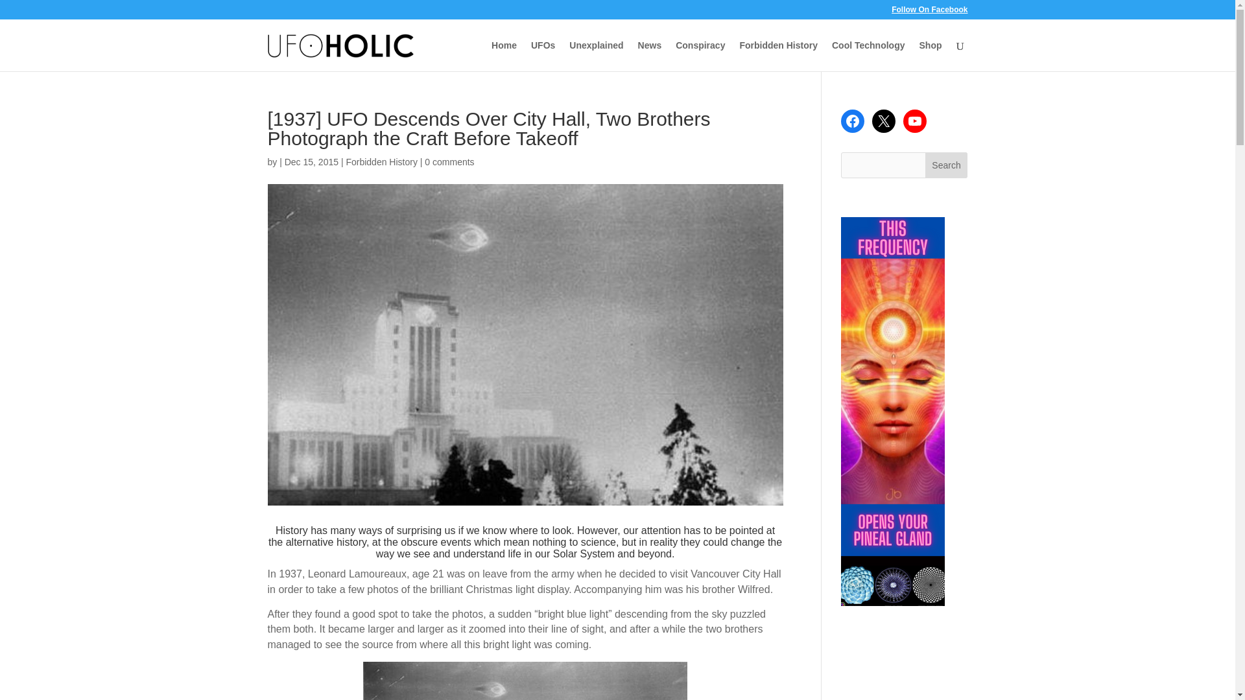 The height and width of the screenshot is (700, 1245). I want to click on Cool Technology, so click(868, 56).